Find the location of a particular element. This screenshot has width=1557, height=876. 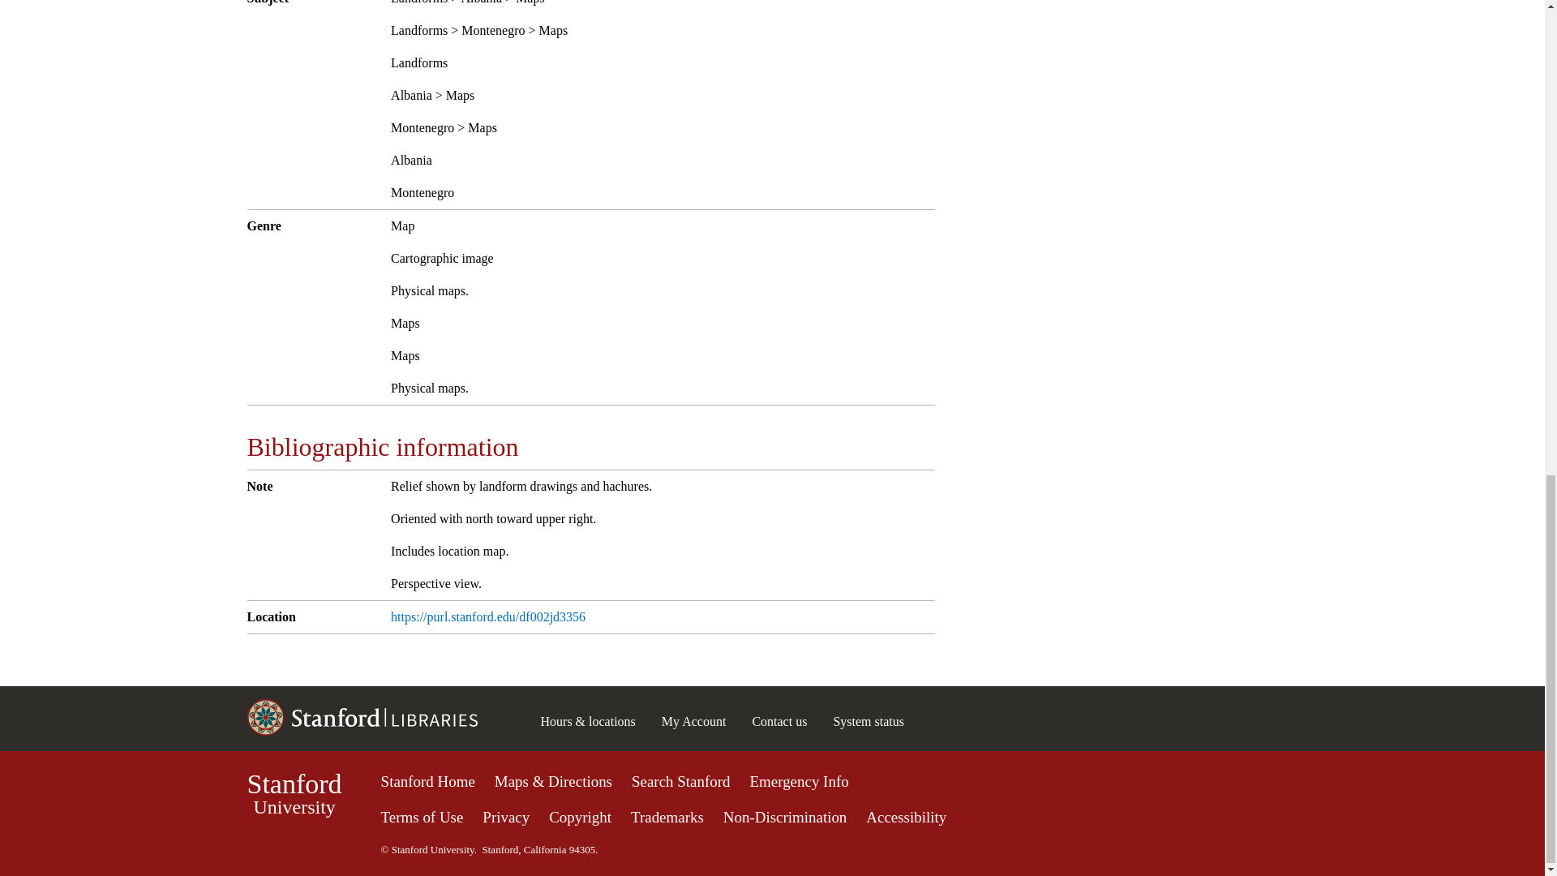

Privacy and cookie policy is located at coordinates (506, 817).